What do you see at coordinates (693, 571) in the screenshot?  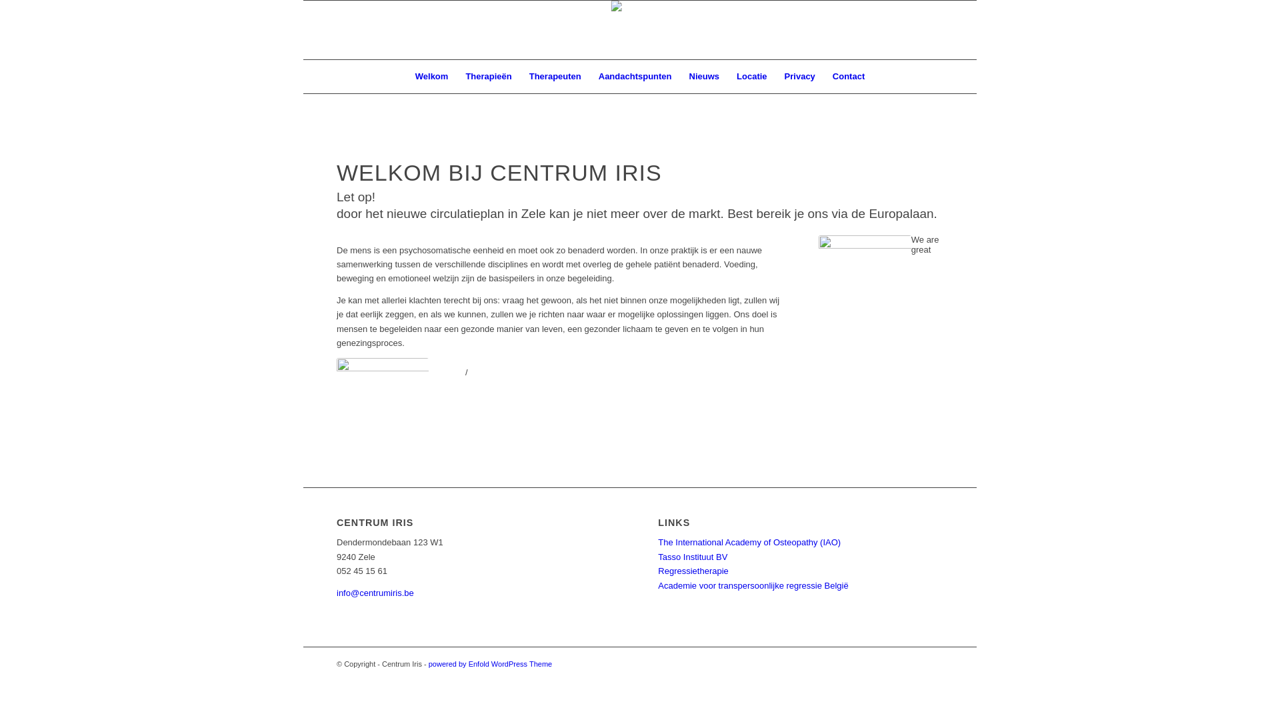 I see `Regressietherapie` at bounding box center [693, 571].